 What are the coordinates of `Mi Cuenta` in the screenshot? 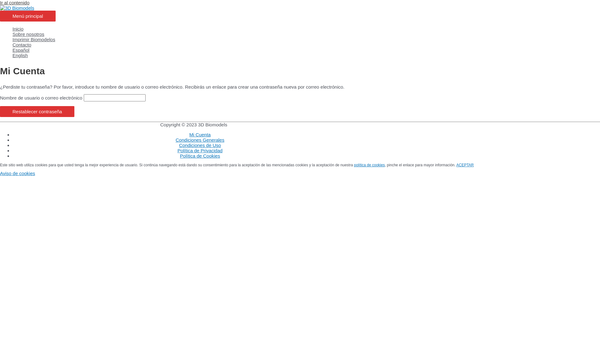 It's located at (200, 135).